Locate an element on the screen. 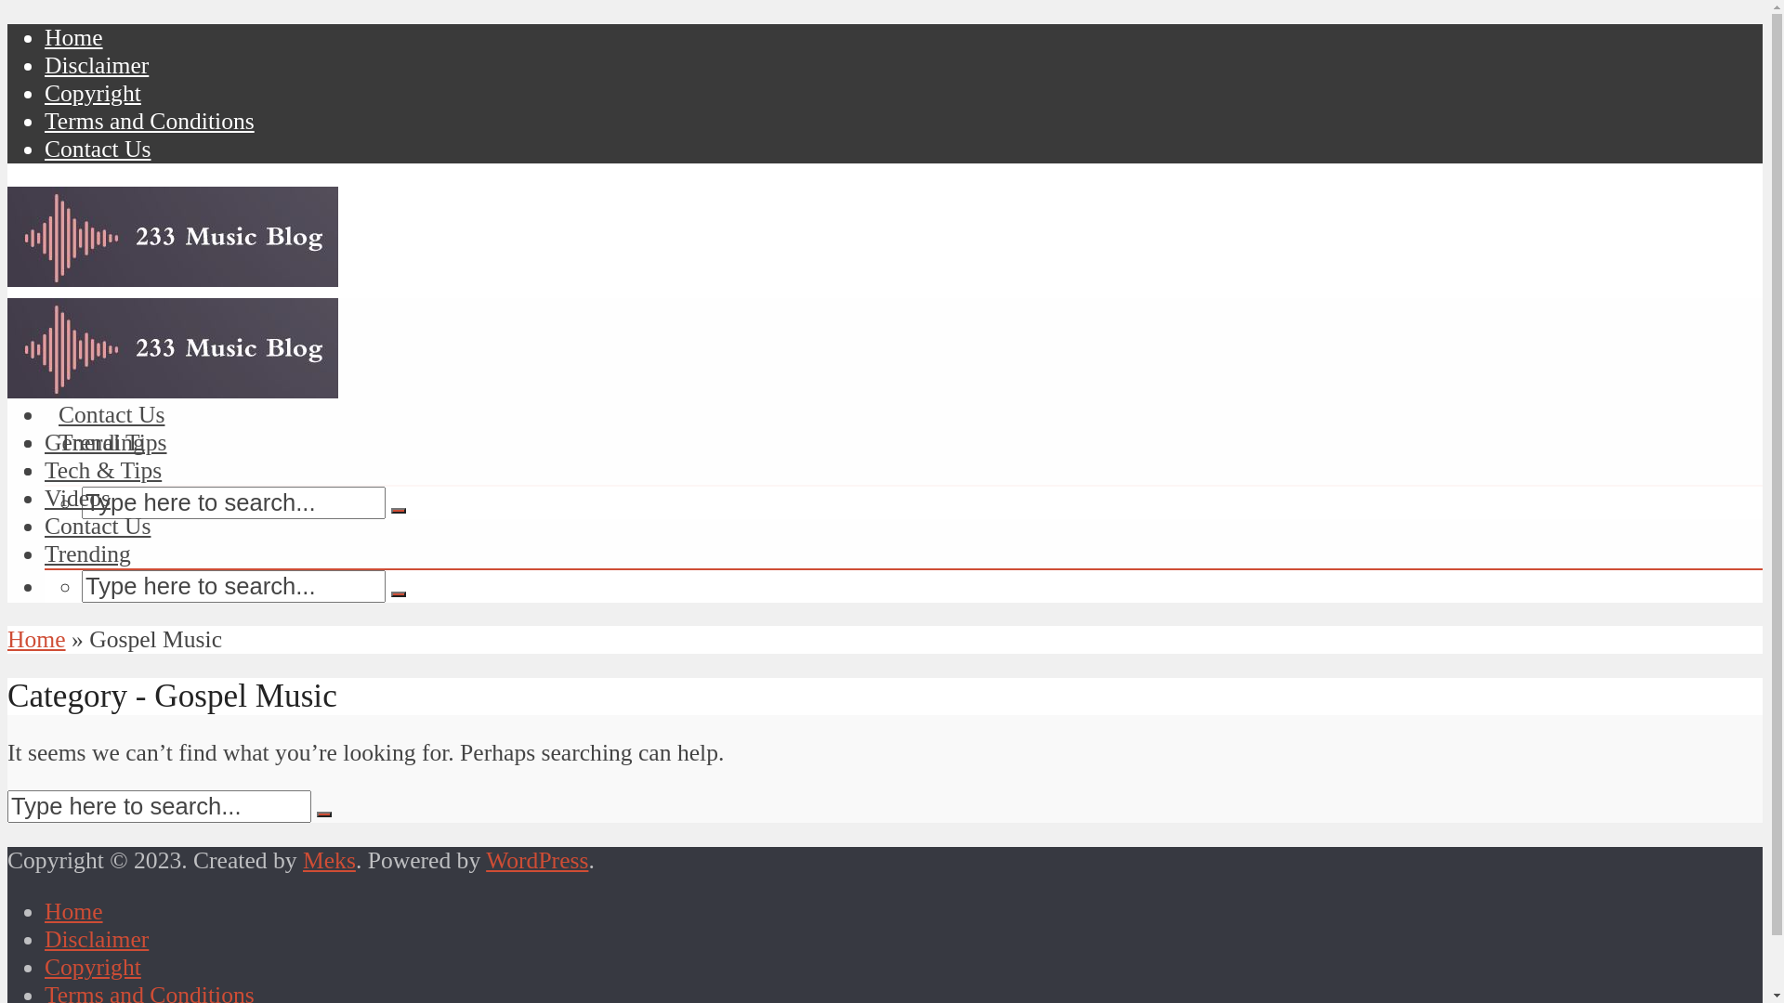 The width and height of the screenshot is (1784, 1003). Tech & Tips is located at coordinates (103, 470).